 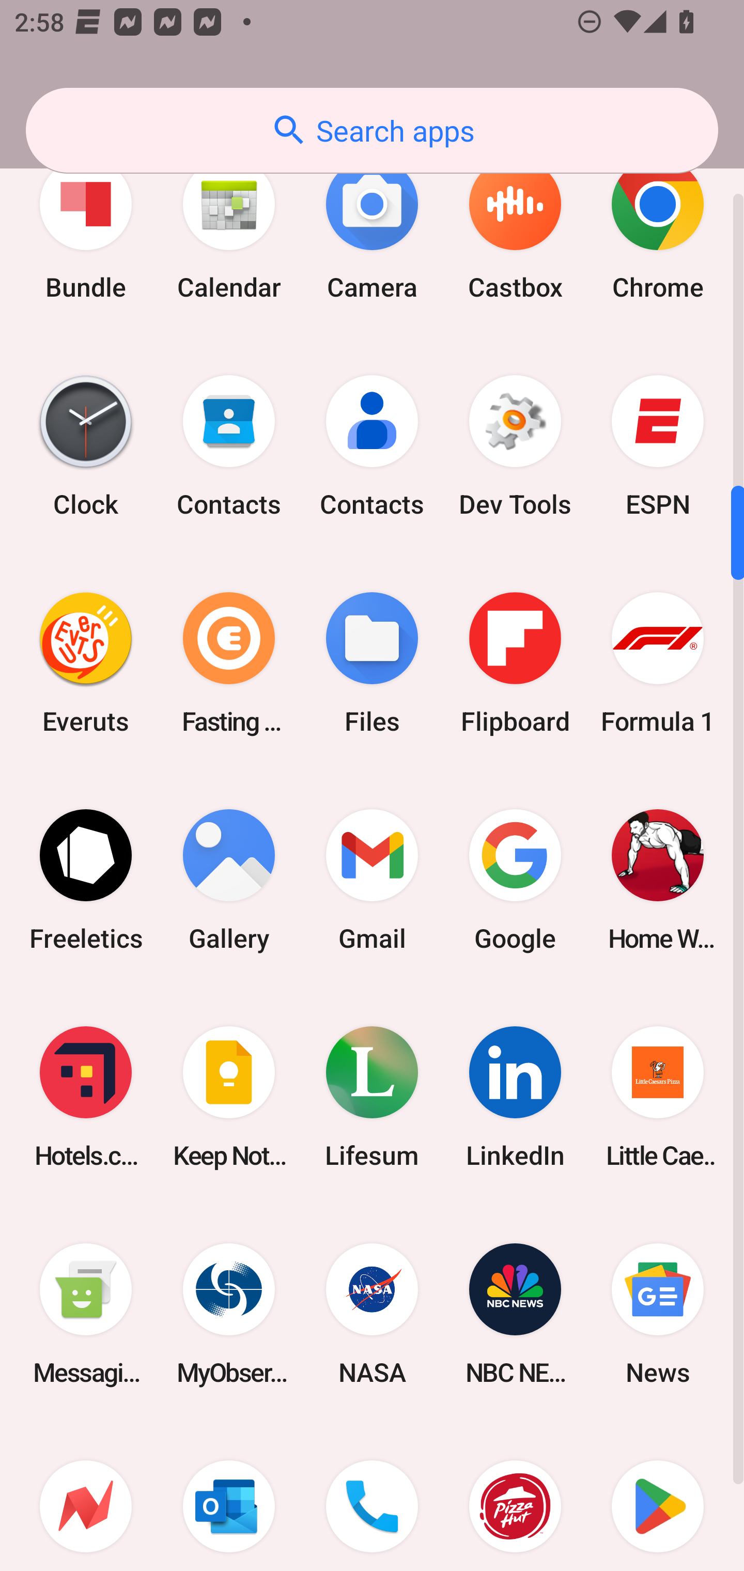 What do you see at coordinates (515, 446) in the screenshot?
I see `Dev Tools` at bounding box center [515, 446].